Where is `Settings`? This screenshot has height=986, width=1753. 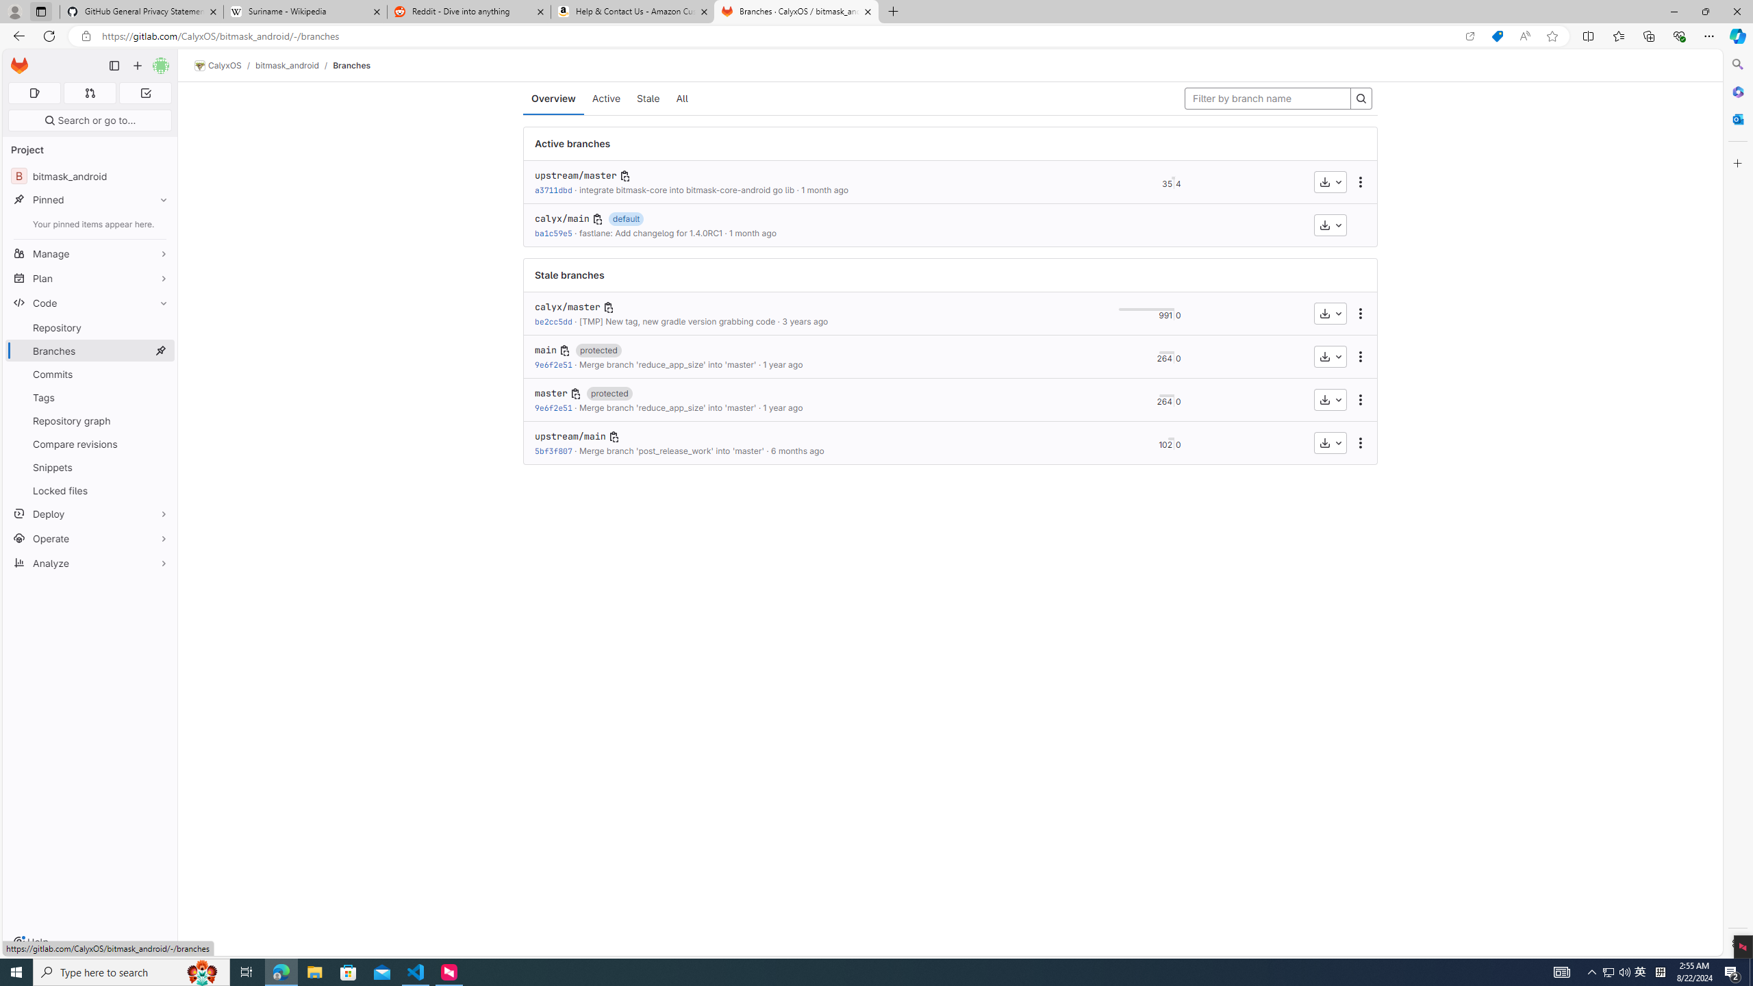
Settings is located at coordinates (1737, 943).